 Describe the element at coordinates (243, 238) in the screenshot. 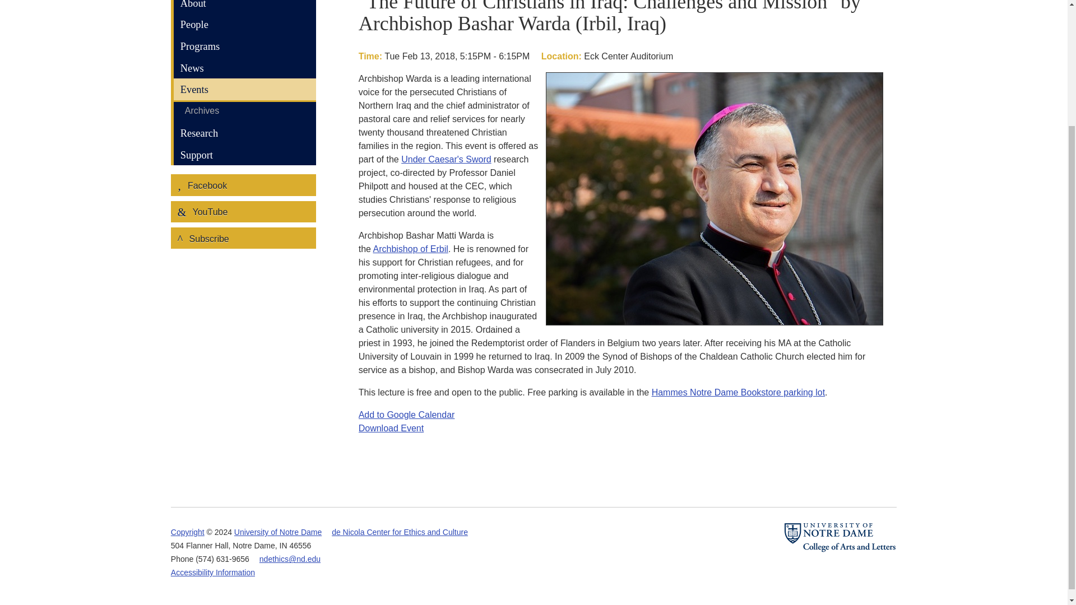

I see `Subscribe` at that location.